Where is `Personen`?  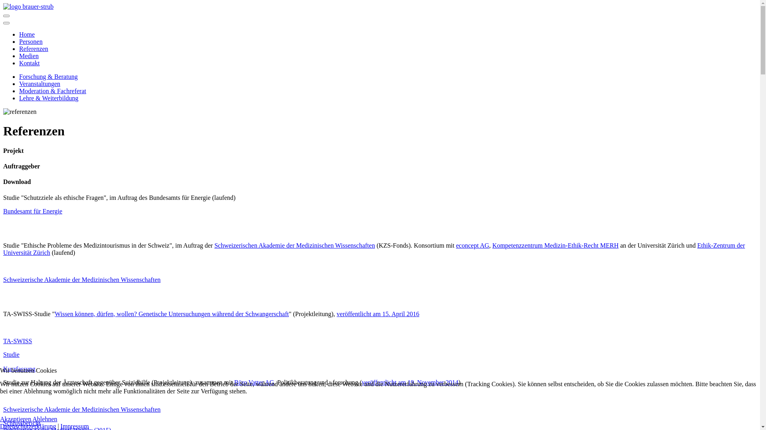 Personen is located at coordinates (31, 41).